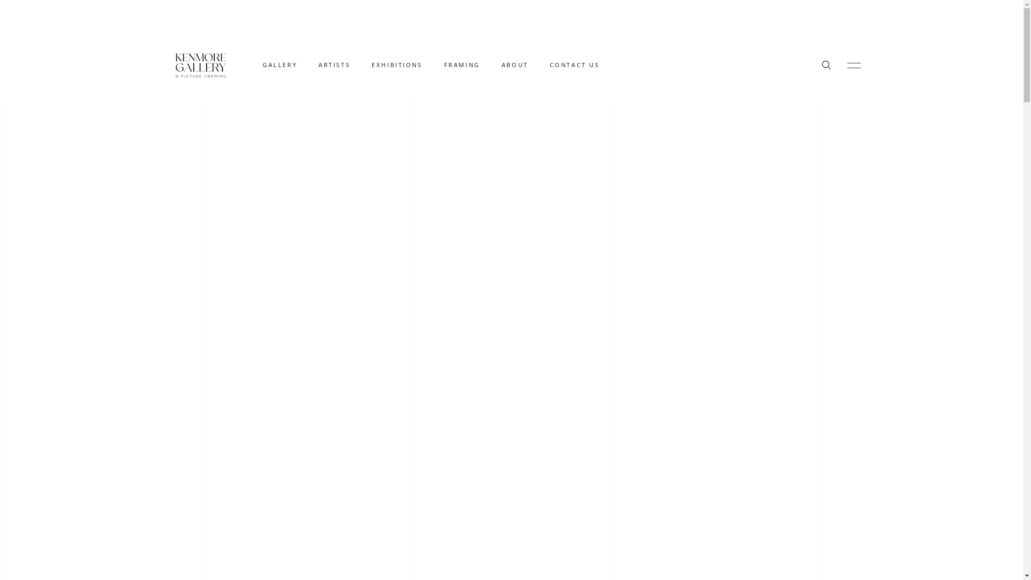 The height and width of the screenshot is (580, 1031). What do you see at coordinates (715, 330) in the screenshot?
I see `Facebook` at bounding box center [715, 330].